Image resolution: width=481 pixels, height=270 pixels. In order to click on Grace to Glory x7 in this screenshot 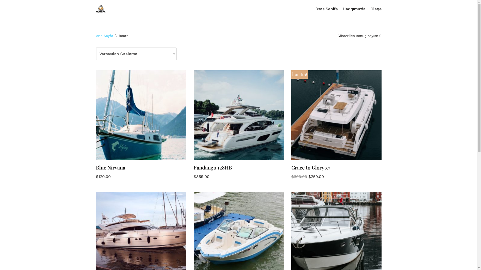, I will do `click(336, 169)`.